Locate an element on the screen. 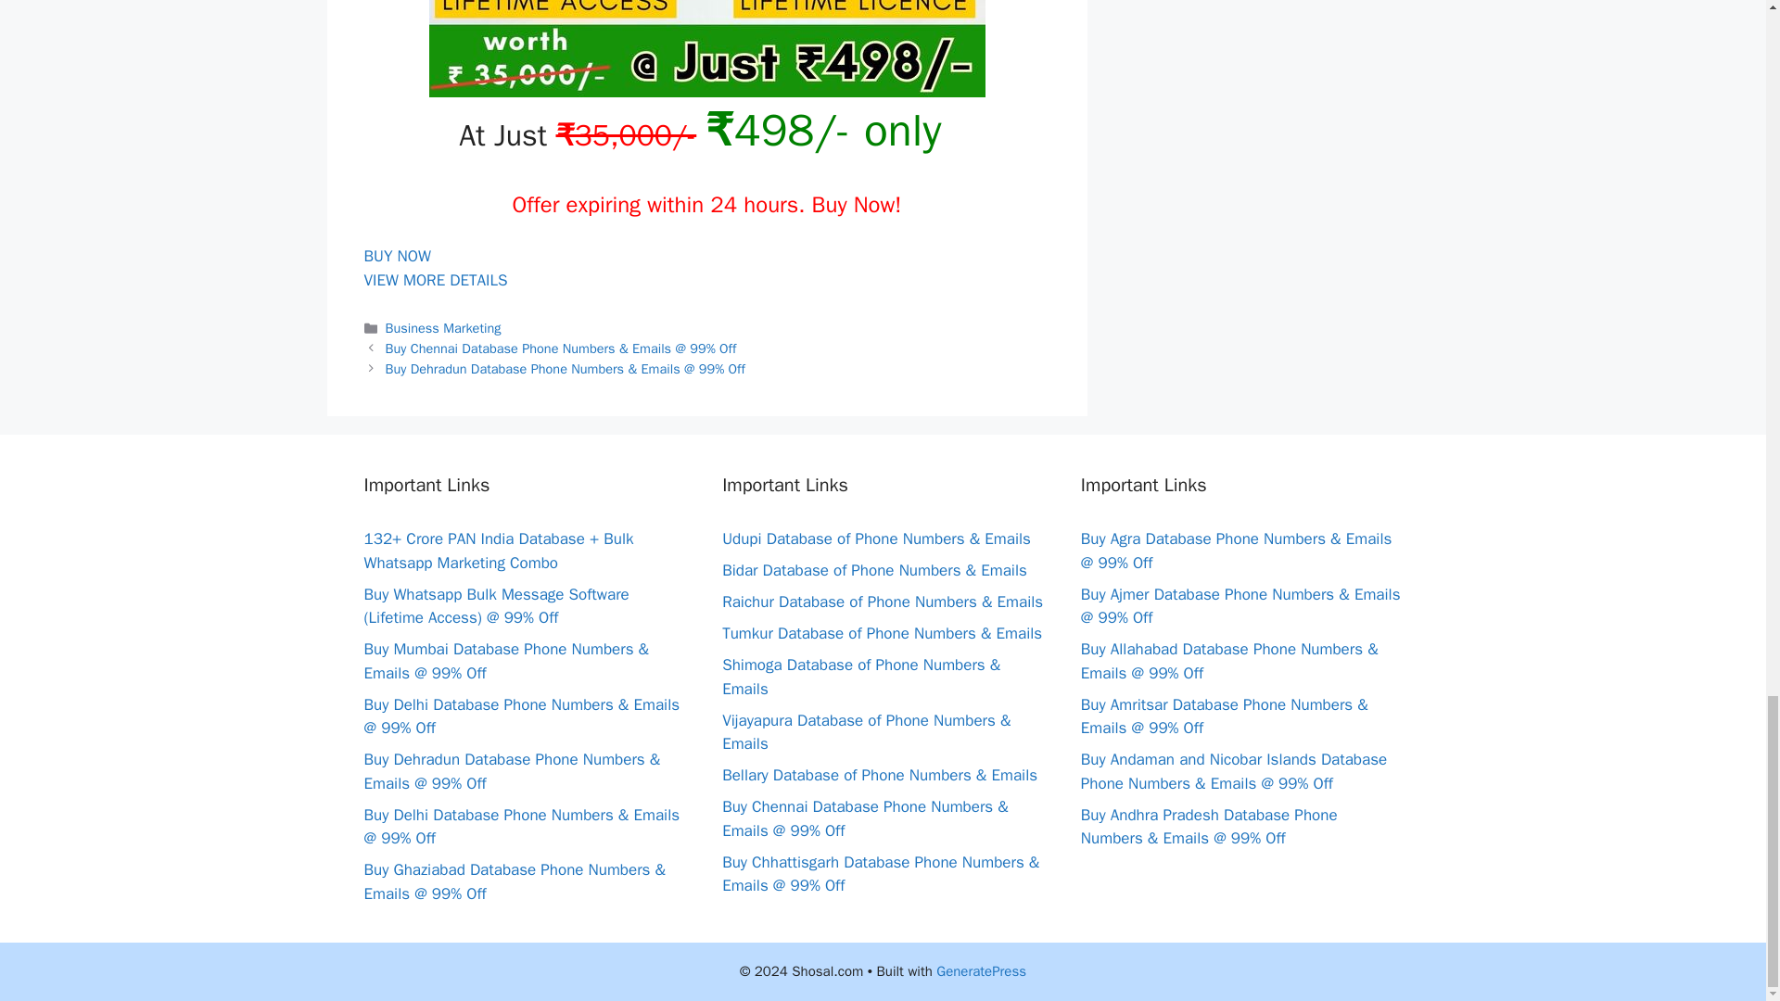  Business Marketing is located at coordinates (443, 327).